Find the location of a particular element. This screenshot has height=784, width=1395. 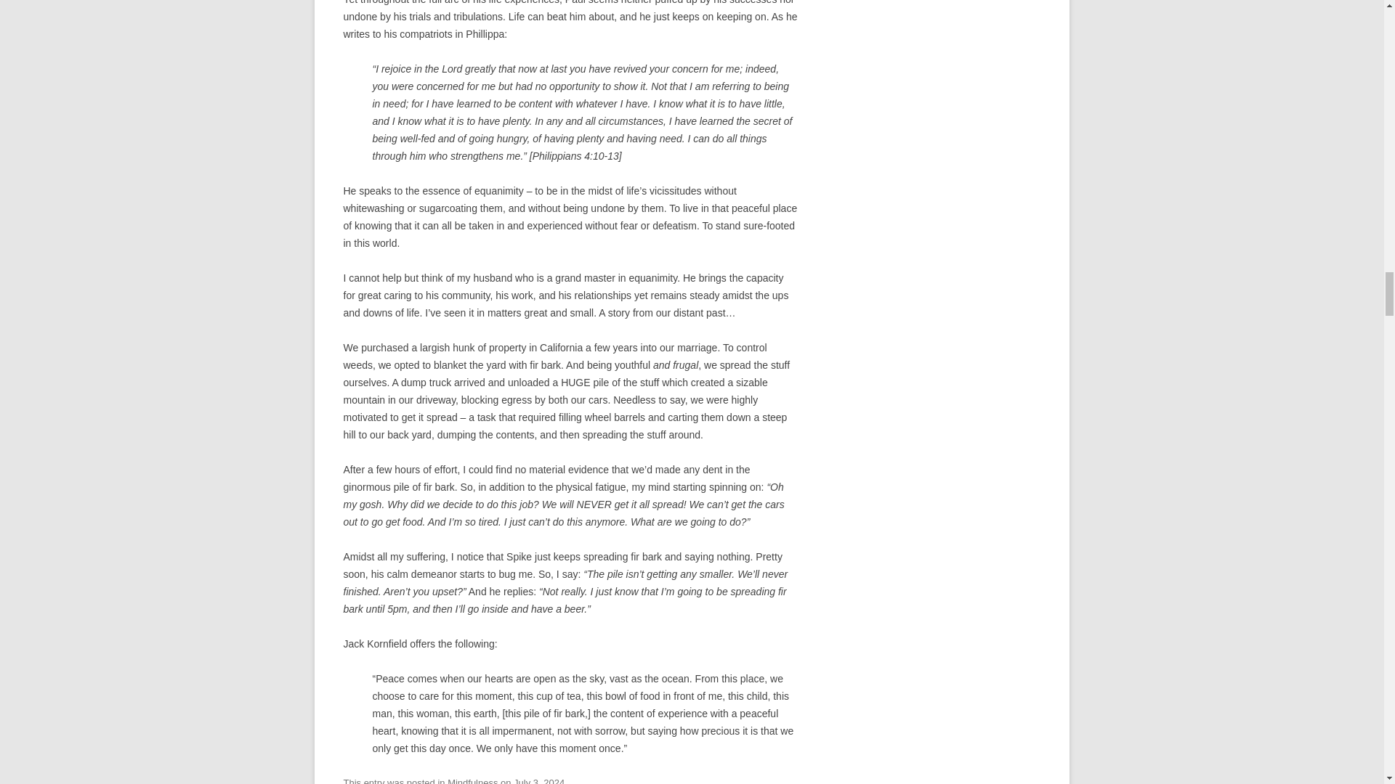

July 3, 2024 is located at coordinates (539, 781).